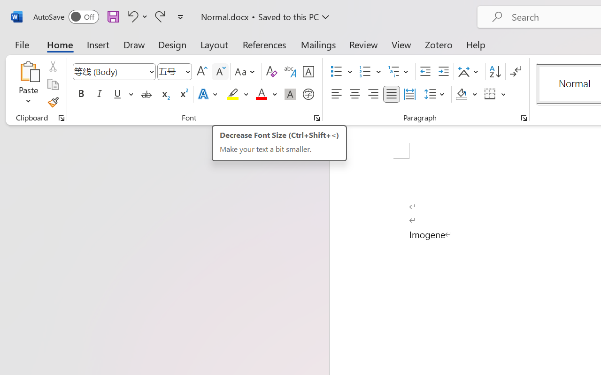 The image size is (601, 375). Describe the element at coordinates (524, 118) in the screenshot. I see `Paragraph...` at that location.